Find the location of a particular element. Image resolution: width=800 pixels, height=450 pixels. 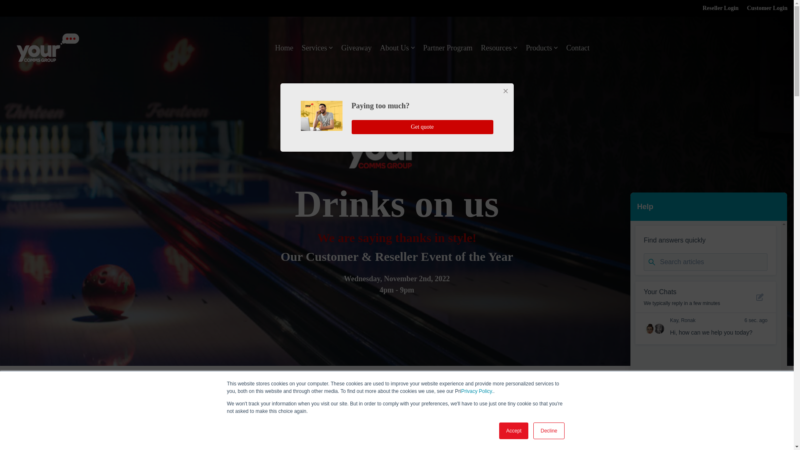

YourComms-Group-4-wht is located at coordinates (48, 47).